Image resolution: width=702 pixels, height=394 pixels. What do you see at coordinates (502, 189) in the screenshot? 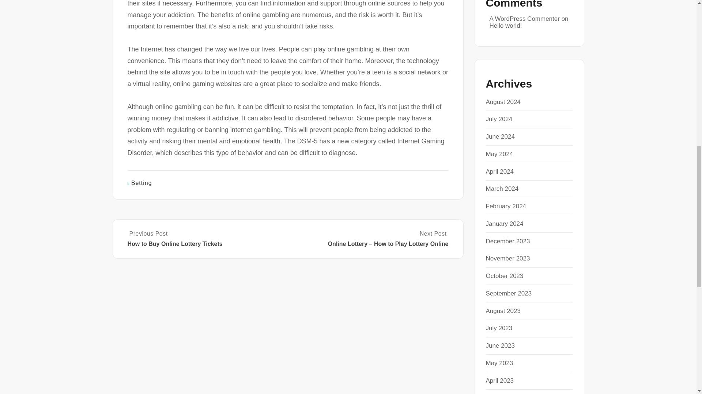
I see `March 2024` at bounding box center [502, 189].